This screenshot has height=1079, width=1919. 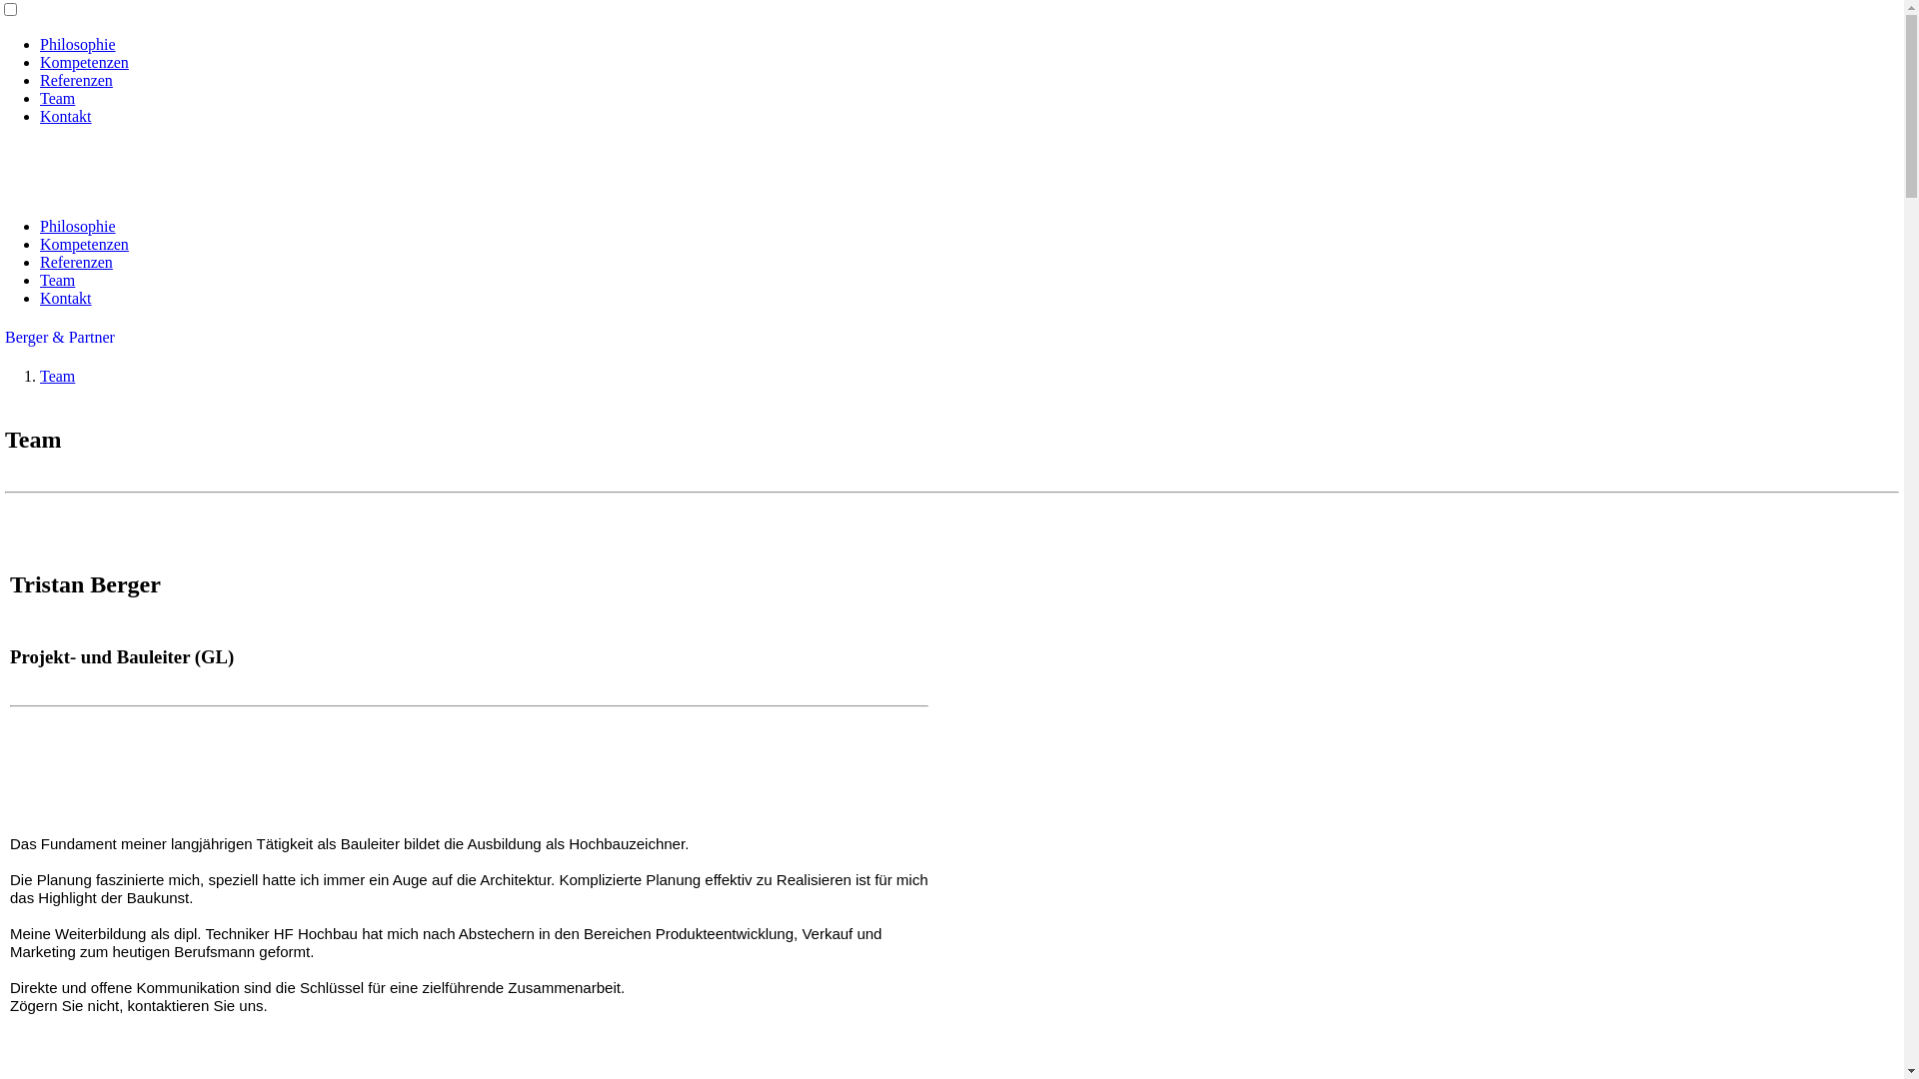 What do you see at coordinates (78, 226) in the screenshot?
I see `Philosophie` at bounding box center [78, 226].